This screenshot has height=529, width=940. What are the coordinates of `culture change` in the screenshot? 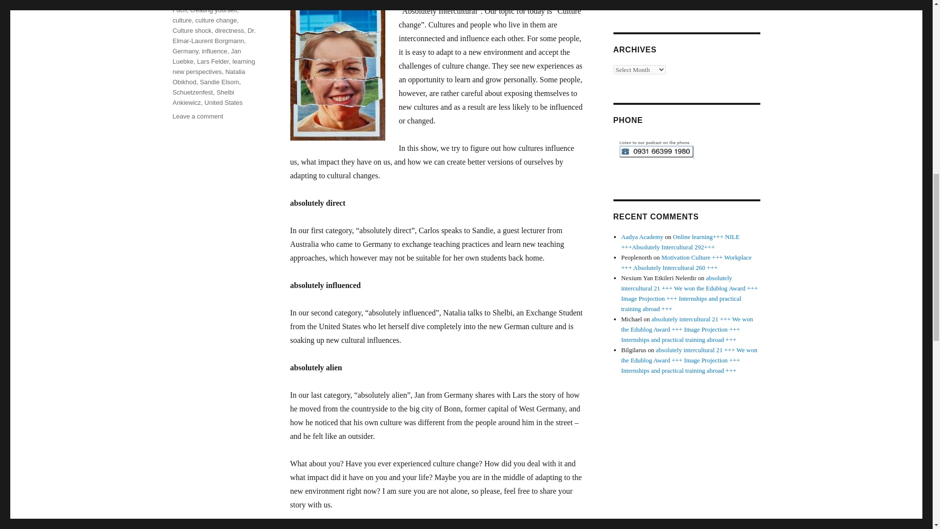 It's located at (216, 20).